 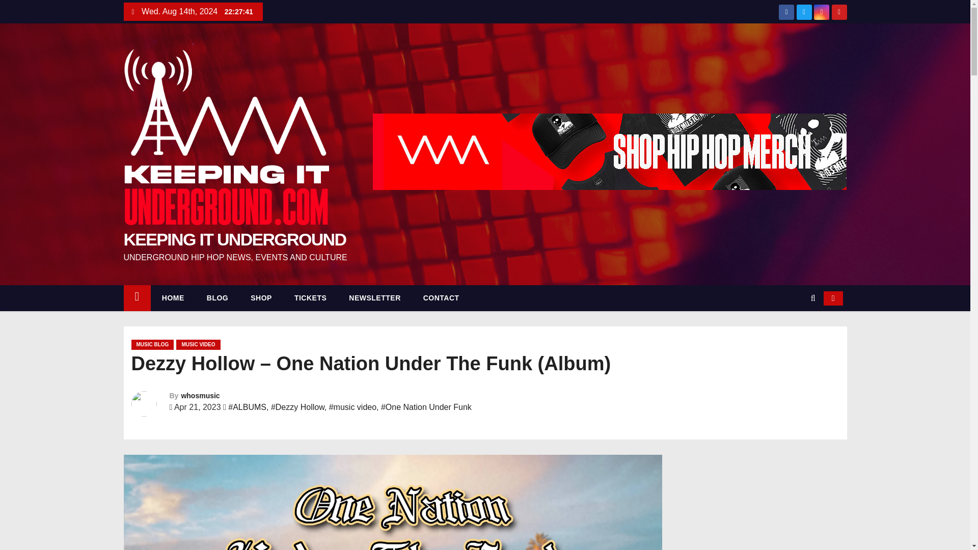 I want to click on SHOP, so click(x=261, y=298).